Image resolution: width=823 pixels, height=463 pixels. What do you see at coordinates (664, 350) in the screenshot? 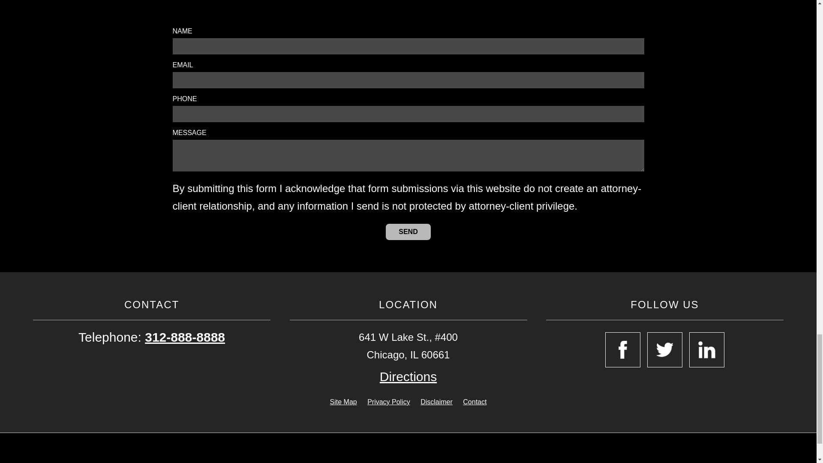
I see `Open Twitter in a New Window` at bounding box center [664, 350].